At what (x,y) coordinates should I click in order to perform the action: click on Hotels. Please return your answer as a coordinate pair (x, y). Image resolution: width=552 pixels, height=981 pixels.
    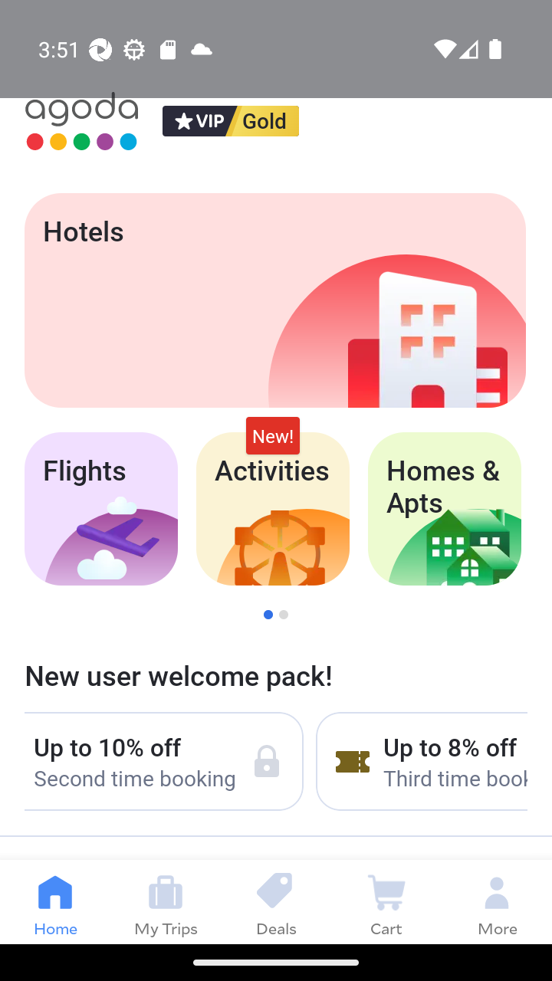
    Looking at the image, I should click on (274, 300).